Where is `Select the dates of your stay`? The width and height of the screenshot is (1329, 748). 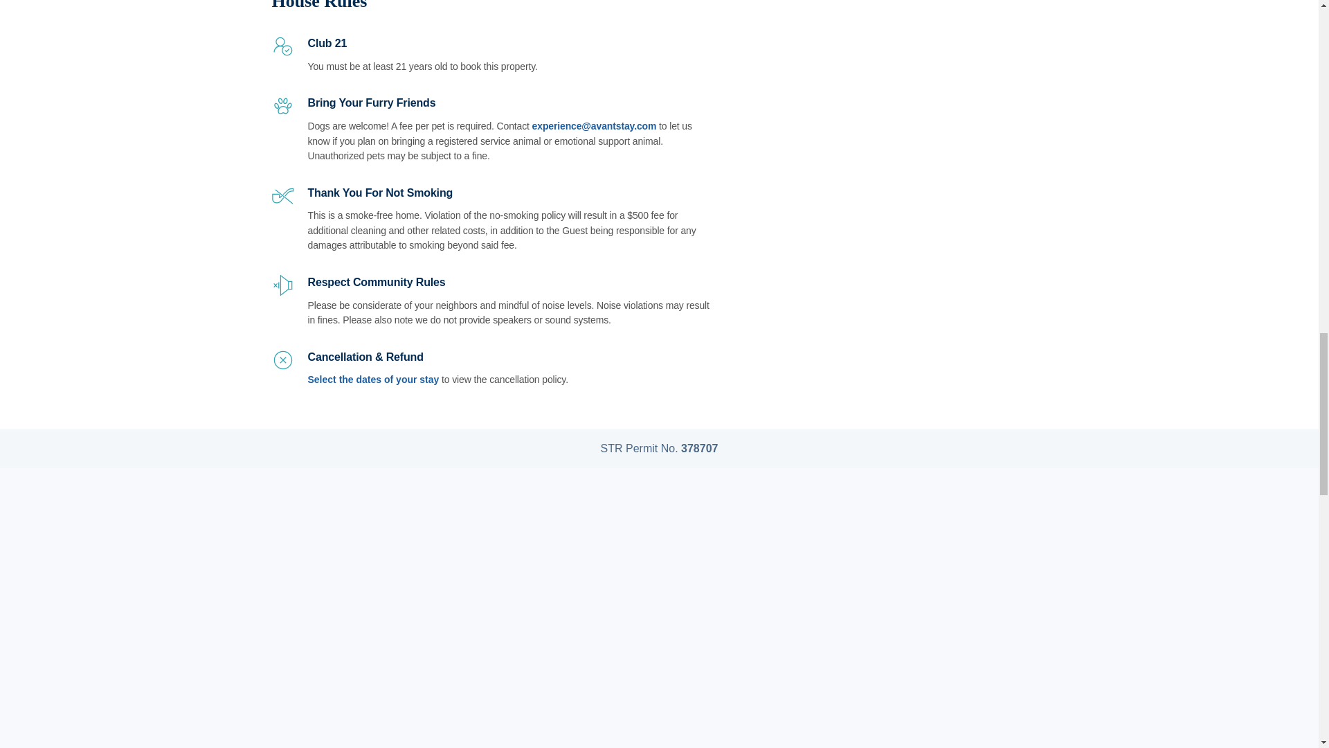
Select the dates of your stay is located at coordinates (372, 380).